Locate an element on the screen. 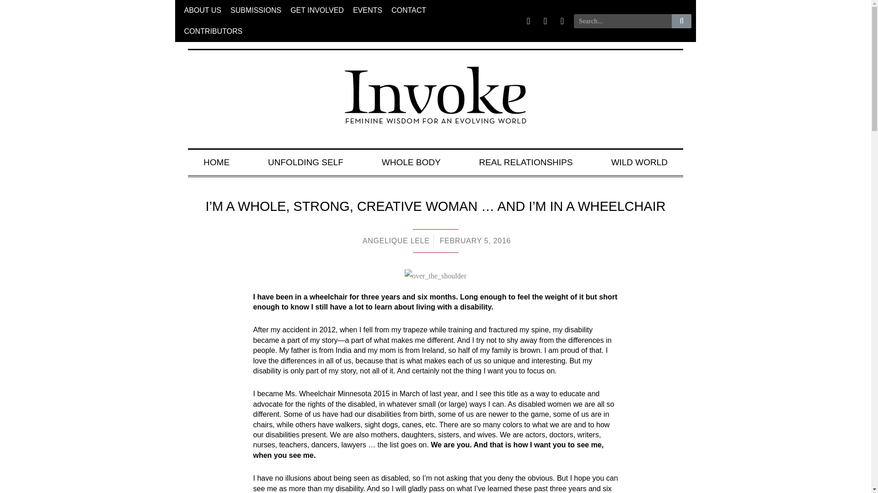 The image size is (878, 493). EVENTS is located at coordinates (368, 10).